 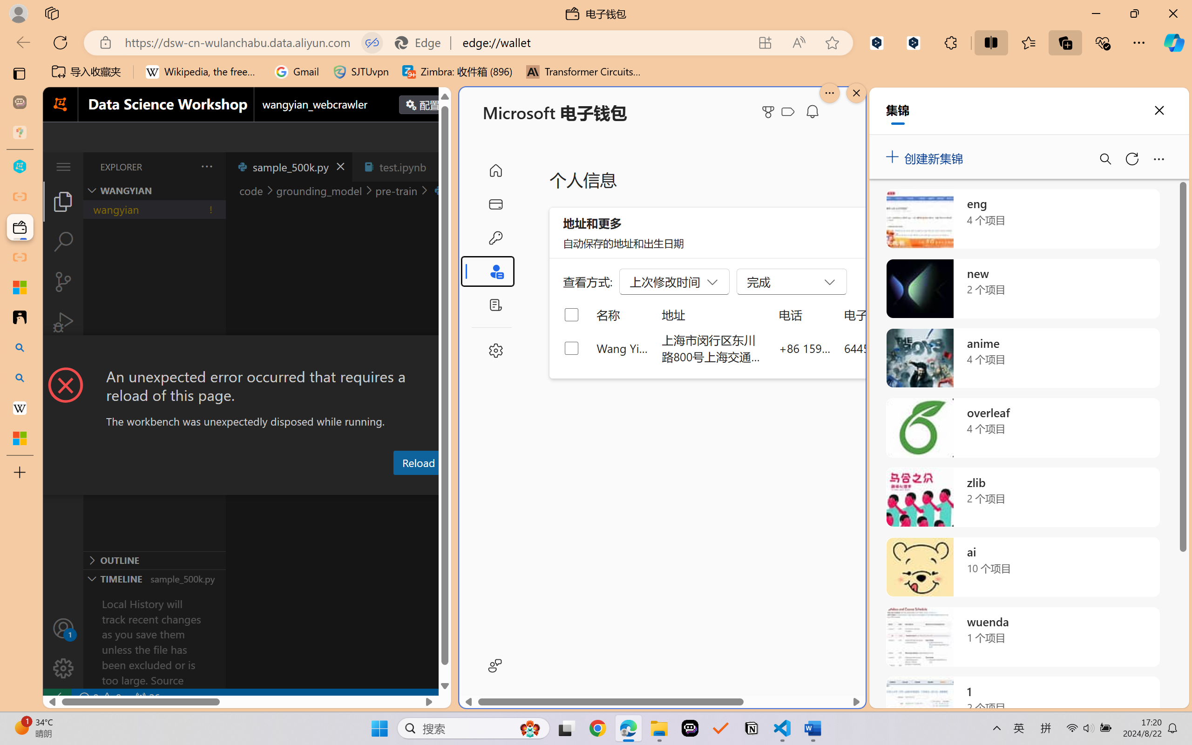 What do you see at coordinates (265, 486) in the screenshot?
I see `Problems (Ctrl+Shift+M)` at bounding box center [265, 486].